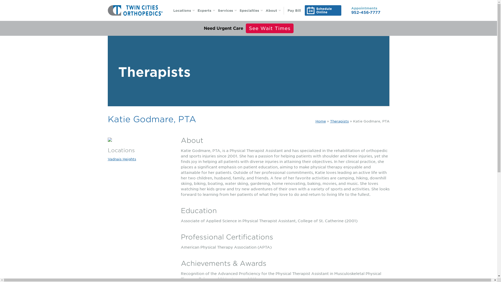 The width and height of the screenshot is (501, 282). What do you see at coordinates (227, 10) in the screenshot?
I see `Services` at bounding box center [227, 10].